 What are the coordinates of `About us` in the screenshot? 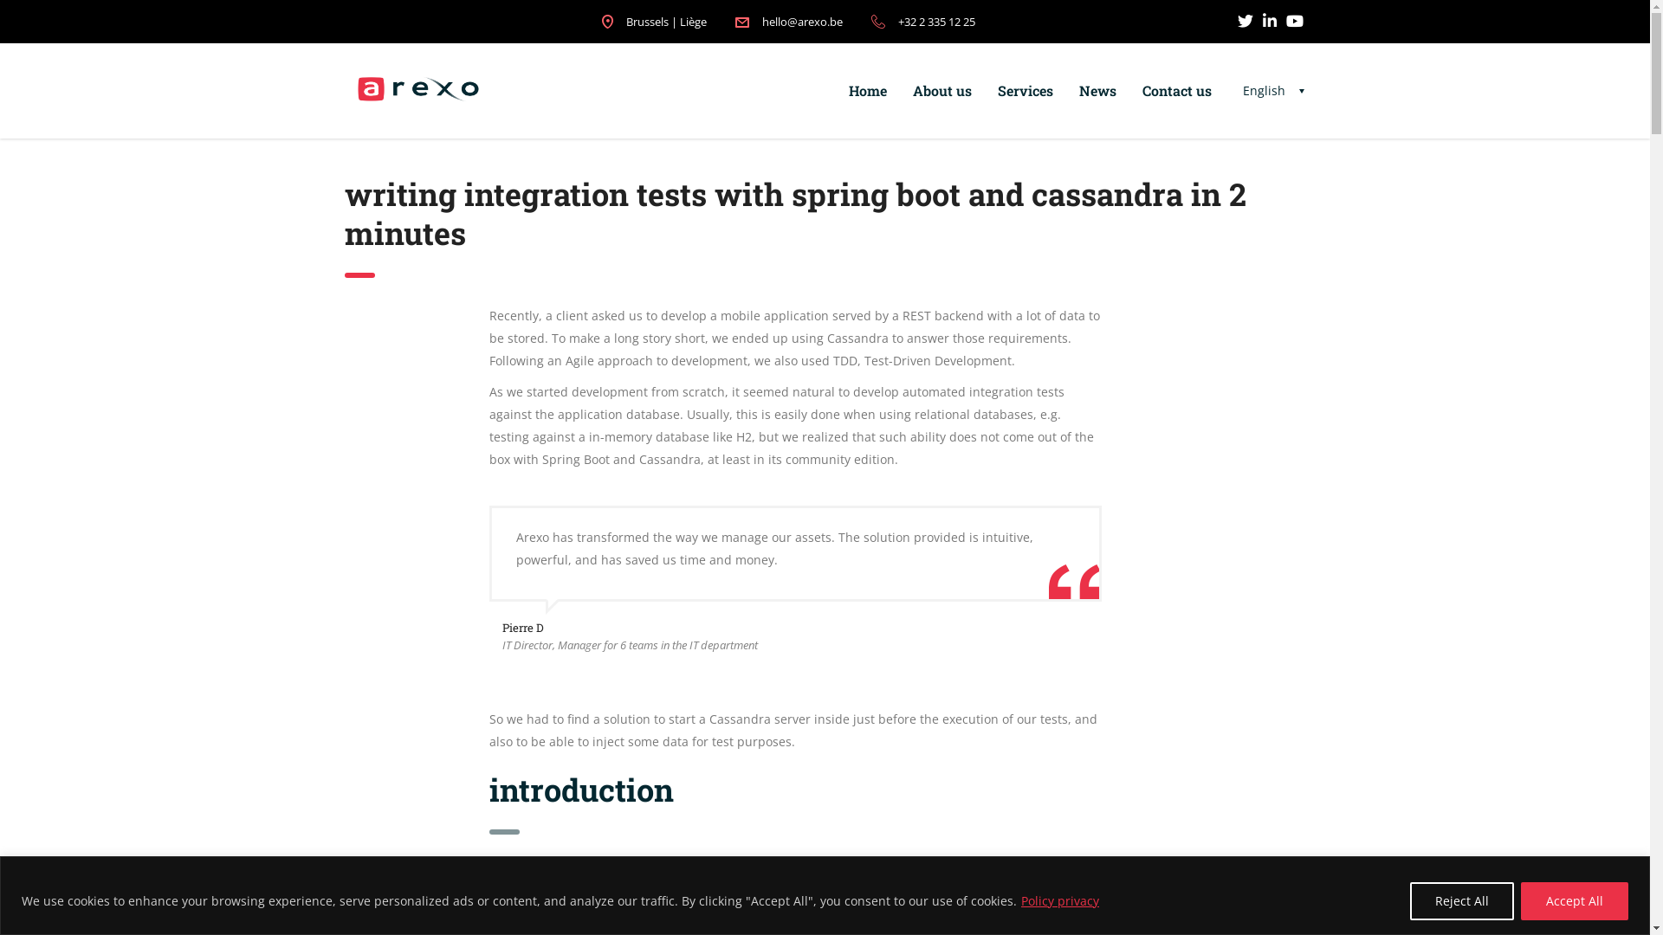 It's located at (942, 91).